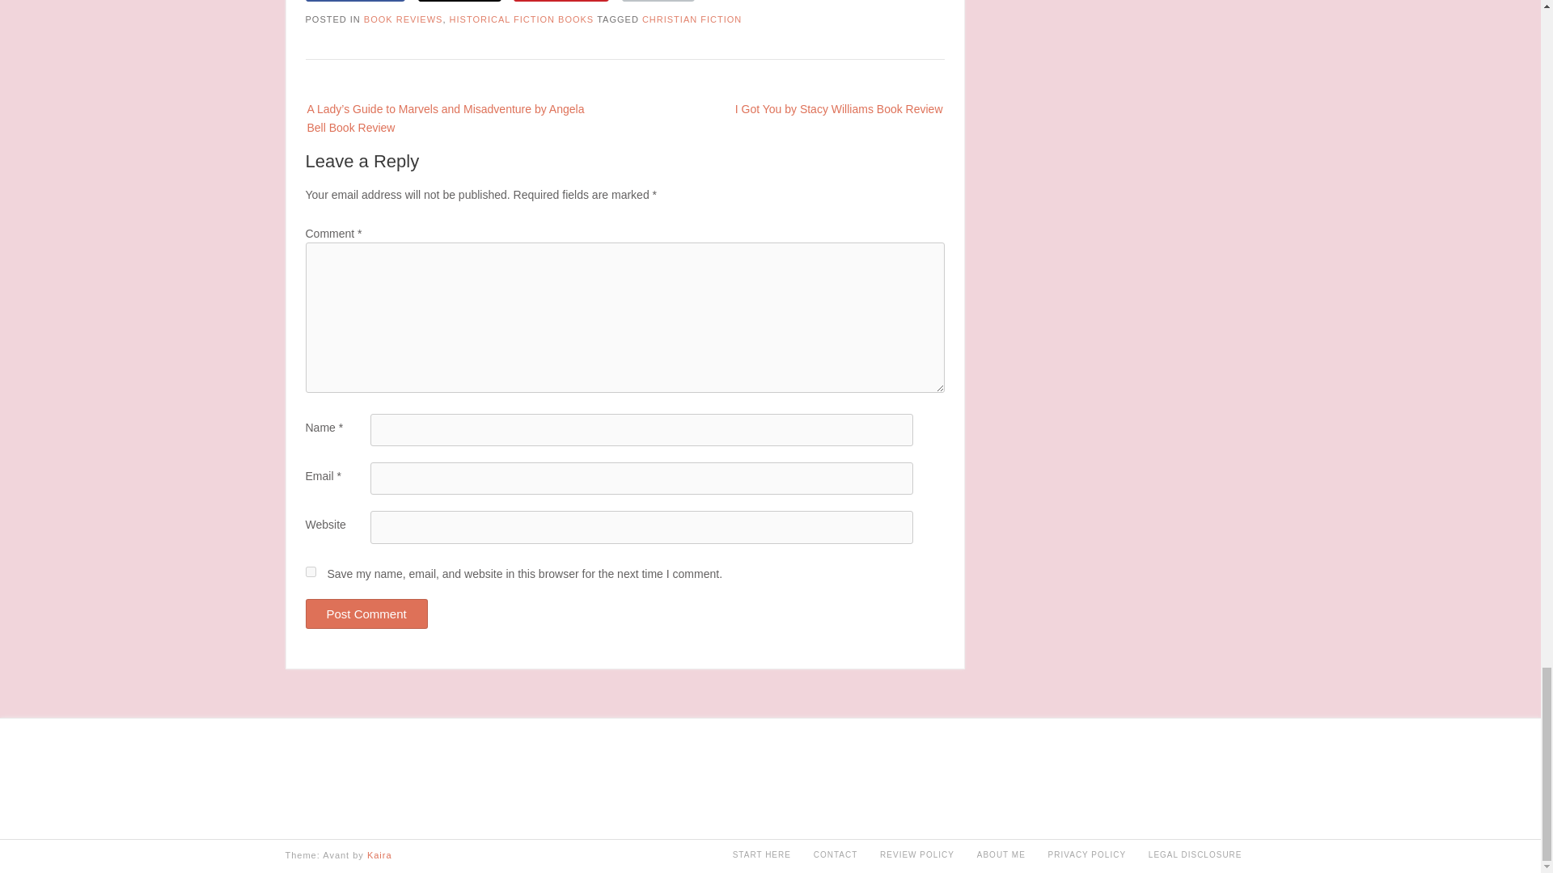  I want to click on Post Comment, so click(367, 613).